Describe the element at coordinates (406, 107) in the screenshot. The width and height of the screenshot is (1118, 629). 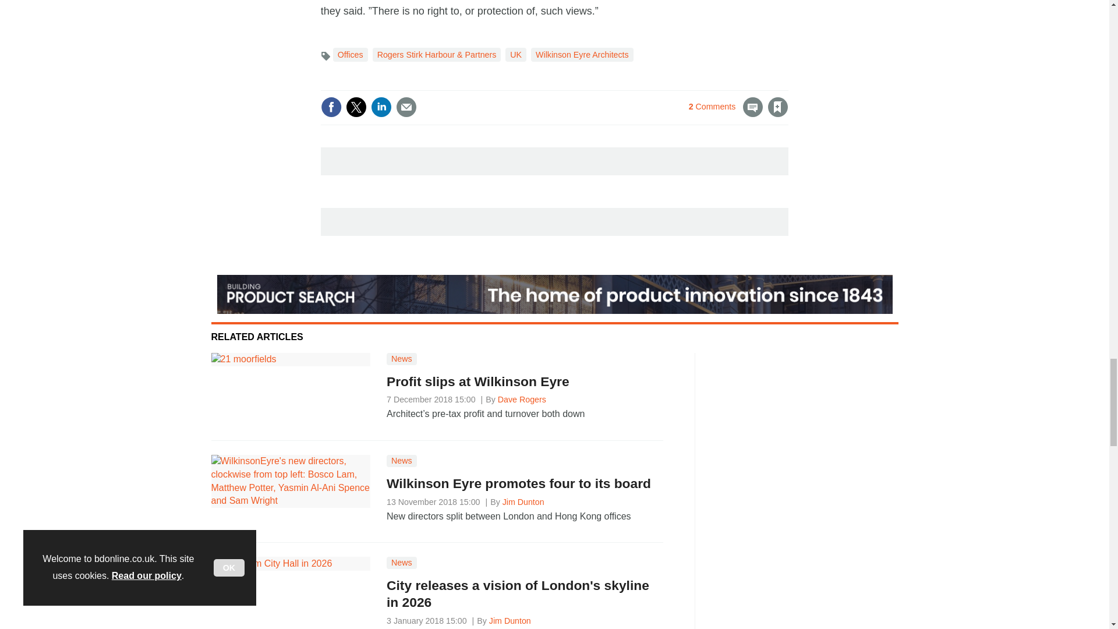
I see `Email this article` at that location.